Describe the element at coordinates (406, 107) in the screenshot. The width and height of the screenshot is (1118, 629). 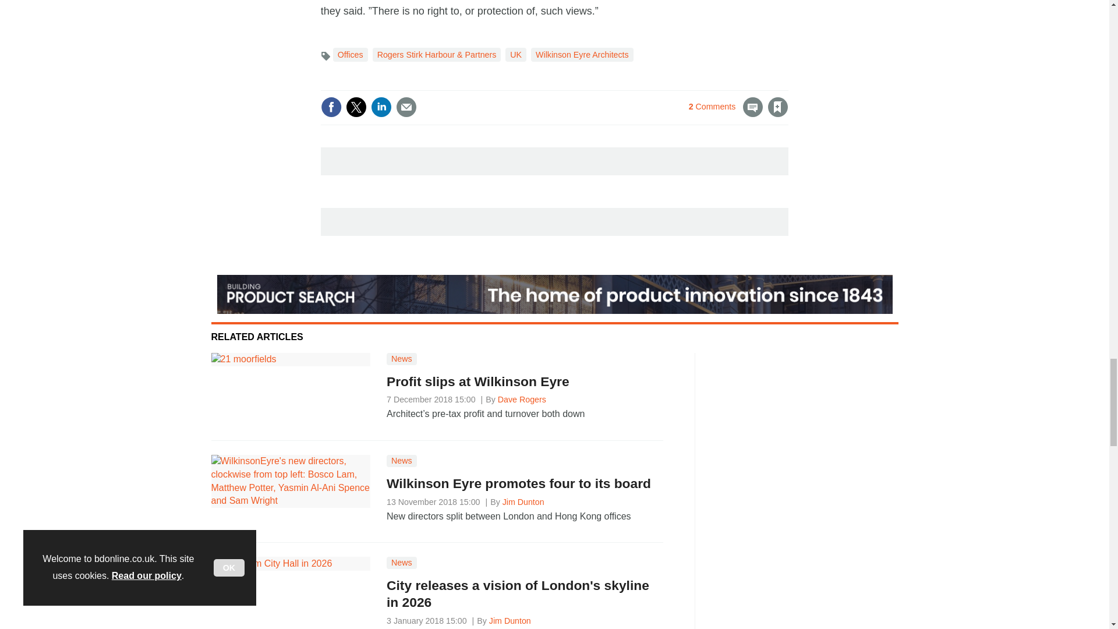
I see `Email this article` at that location.